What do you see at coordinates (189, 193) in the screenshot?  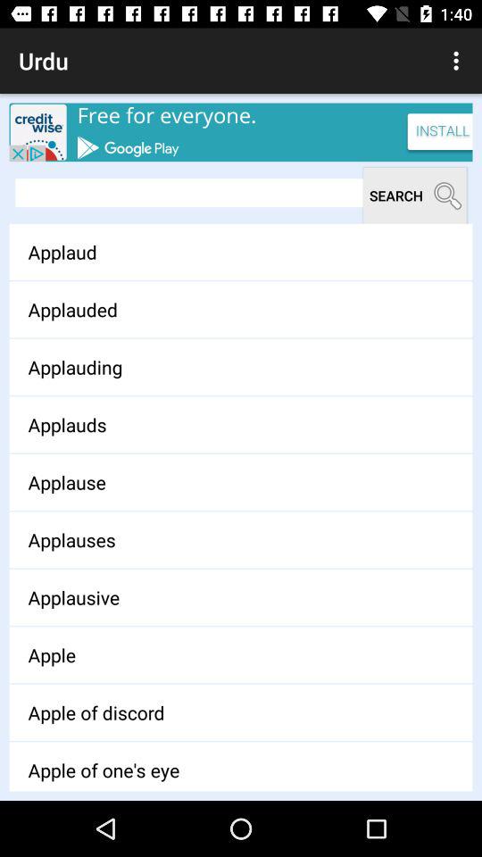 I see `search box` at bounding box center [189, 193].